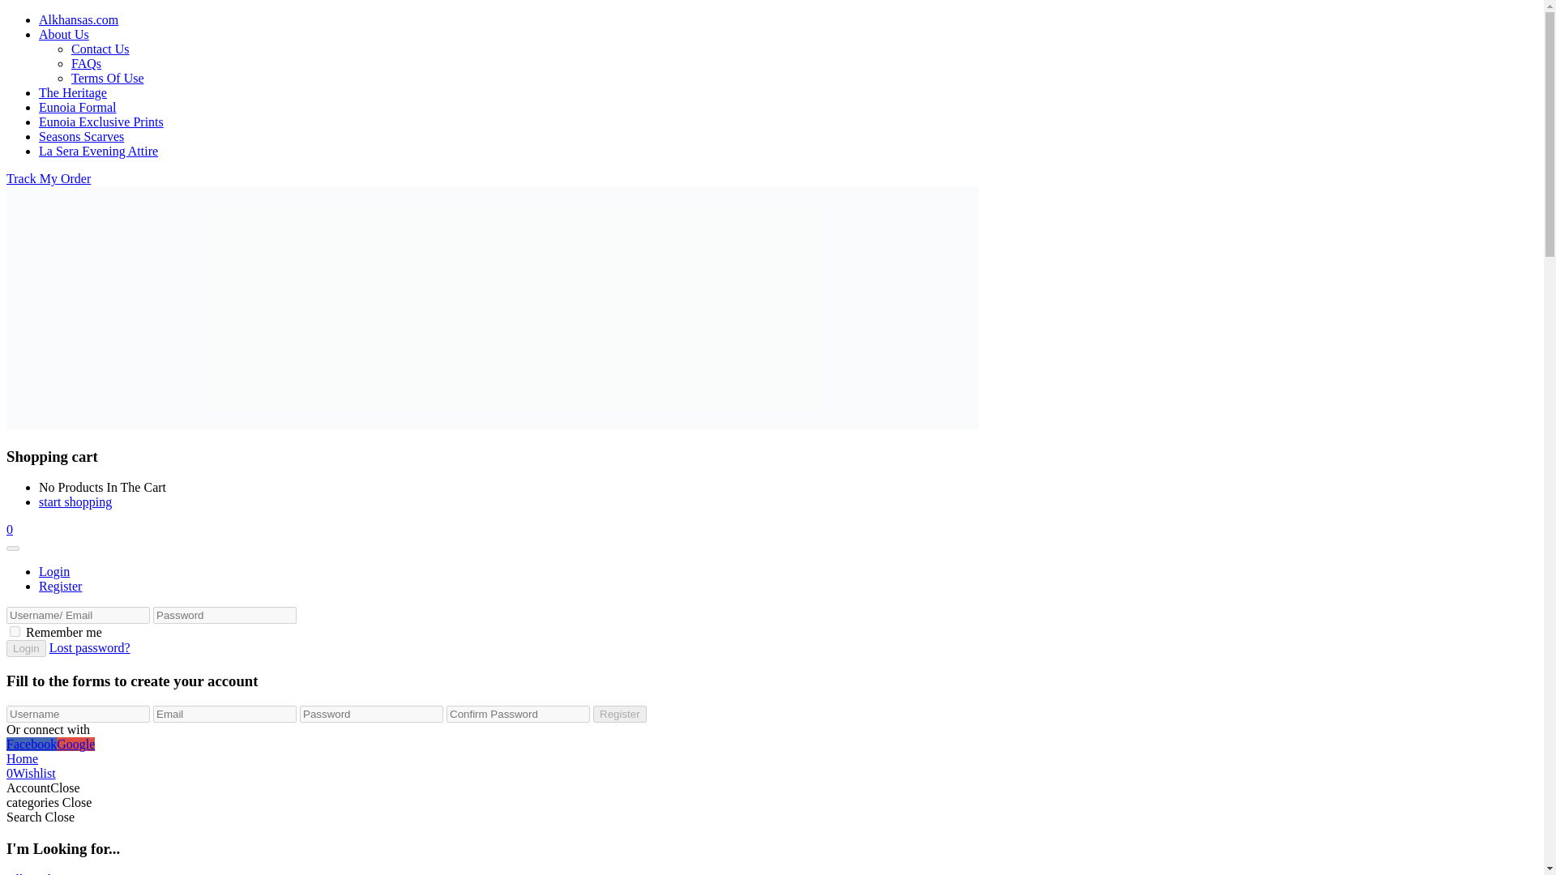  I want to click on All Products, so click(39, 873).